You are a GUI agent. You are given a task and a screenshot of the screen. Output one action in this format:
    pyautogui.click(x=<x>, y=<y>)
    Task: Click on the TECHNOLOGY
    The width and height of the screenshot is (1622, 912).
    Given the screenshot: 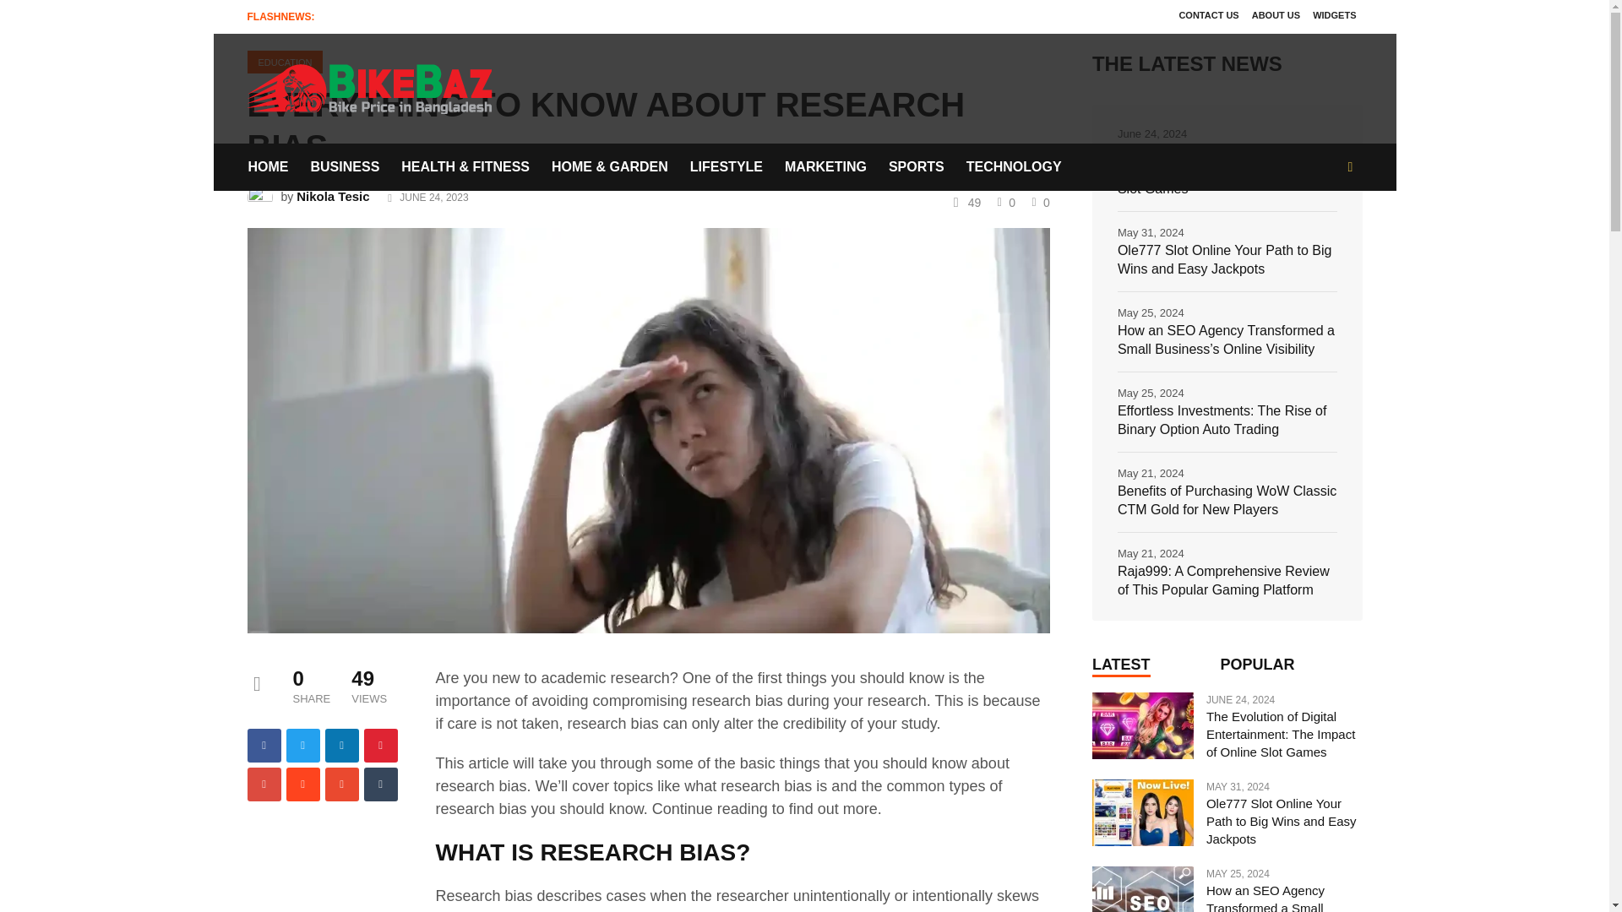 What is the action you would take?
    pyautogui.click(x=1014, y=166)
    